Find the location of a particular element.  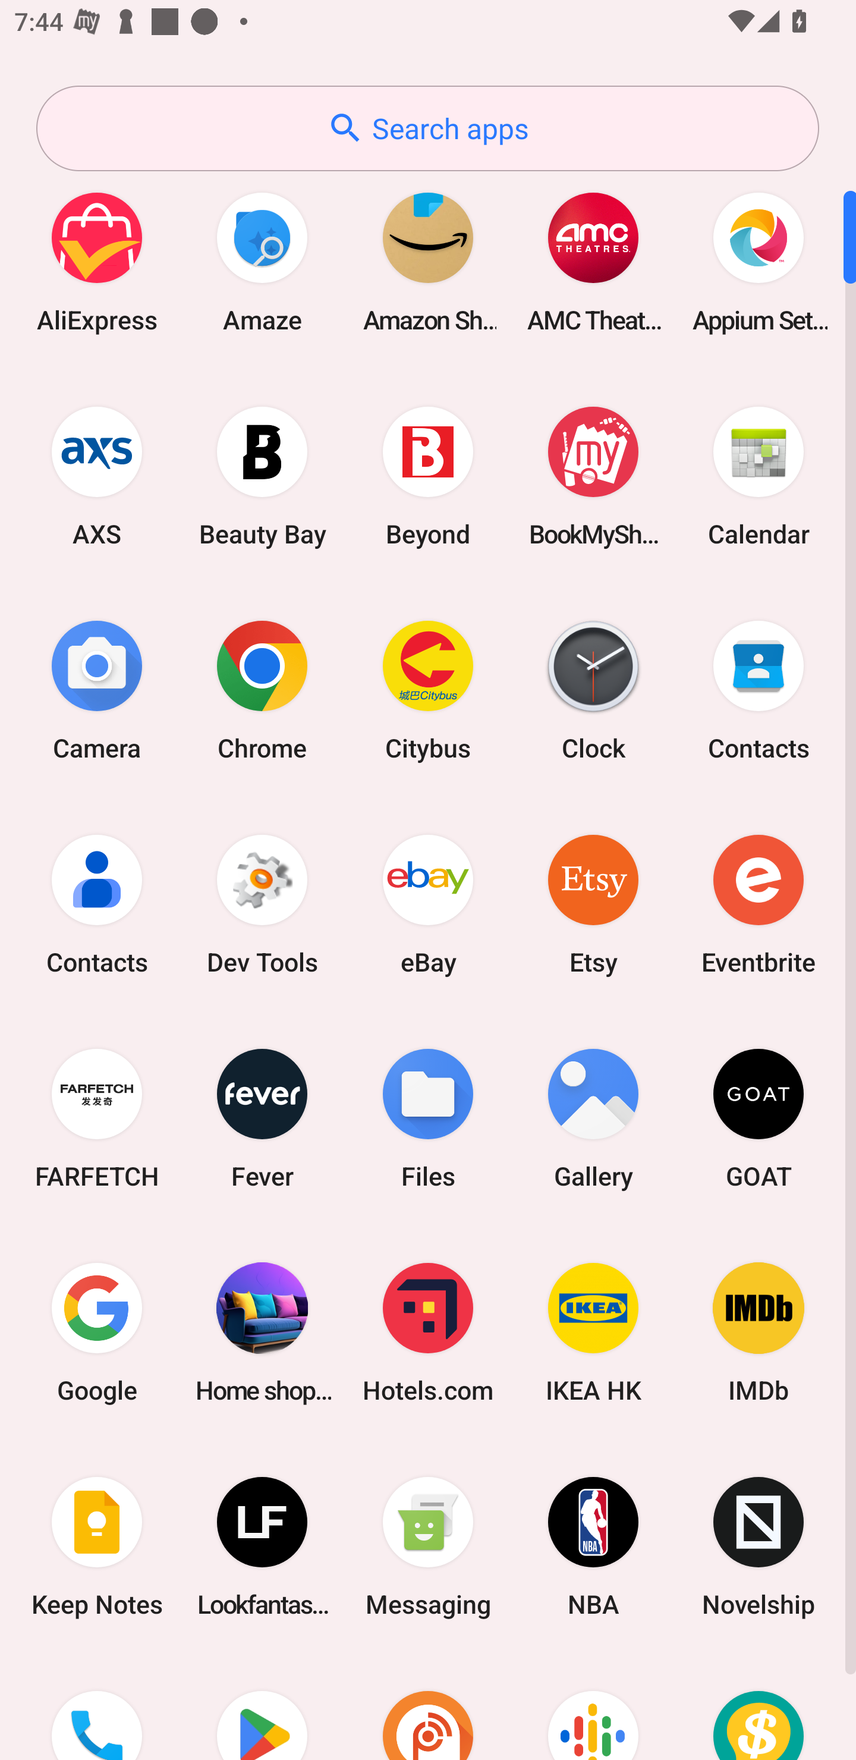

Amaze is located at coordinates (262, 262).